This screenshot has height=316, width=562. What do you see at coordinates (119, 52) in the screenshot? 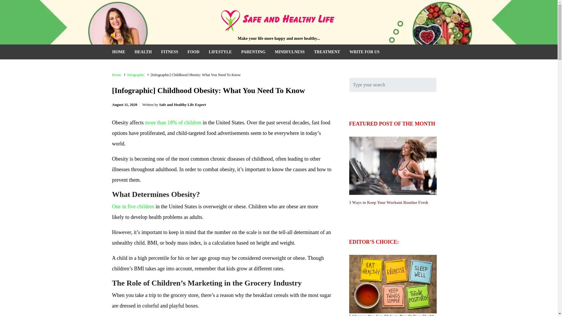
I see `HOME` at bounding box center [119, 52].